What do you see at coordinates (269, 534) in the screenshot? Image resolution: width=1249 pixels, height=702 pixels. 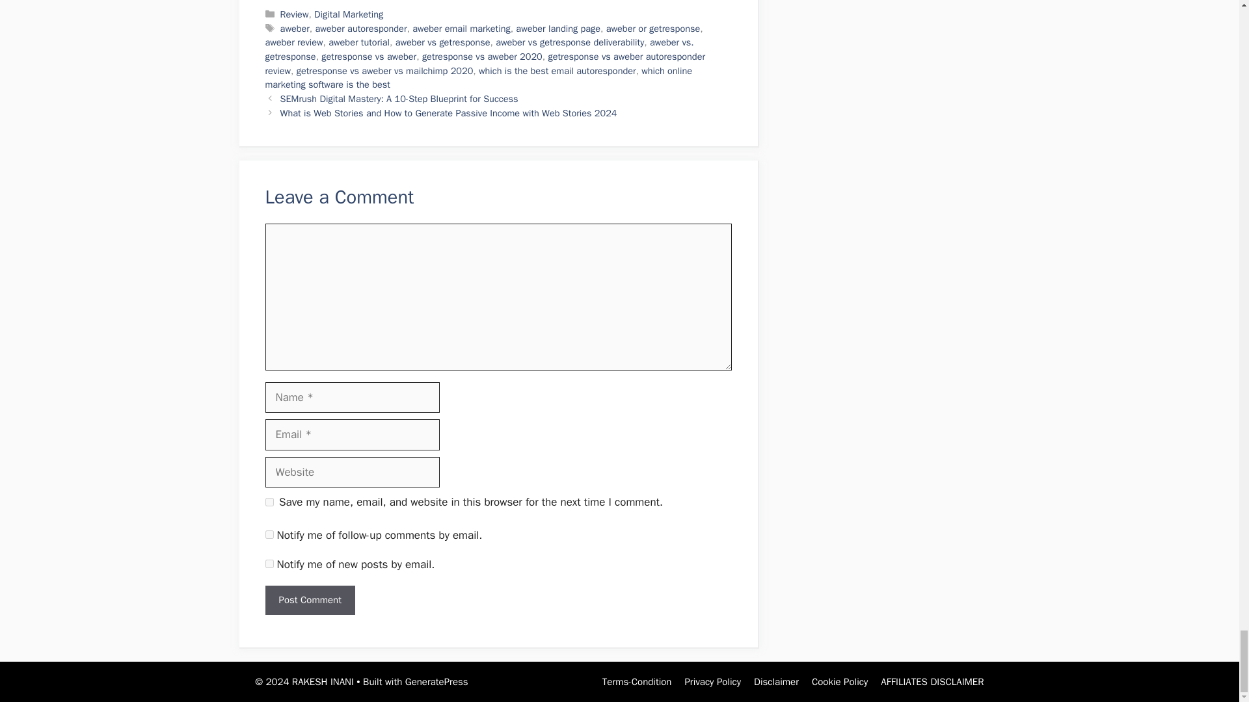 I see `subscribe` at bounding box center [269, 534].